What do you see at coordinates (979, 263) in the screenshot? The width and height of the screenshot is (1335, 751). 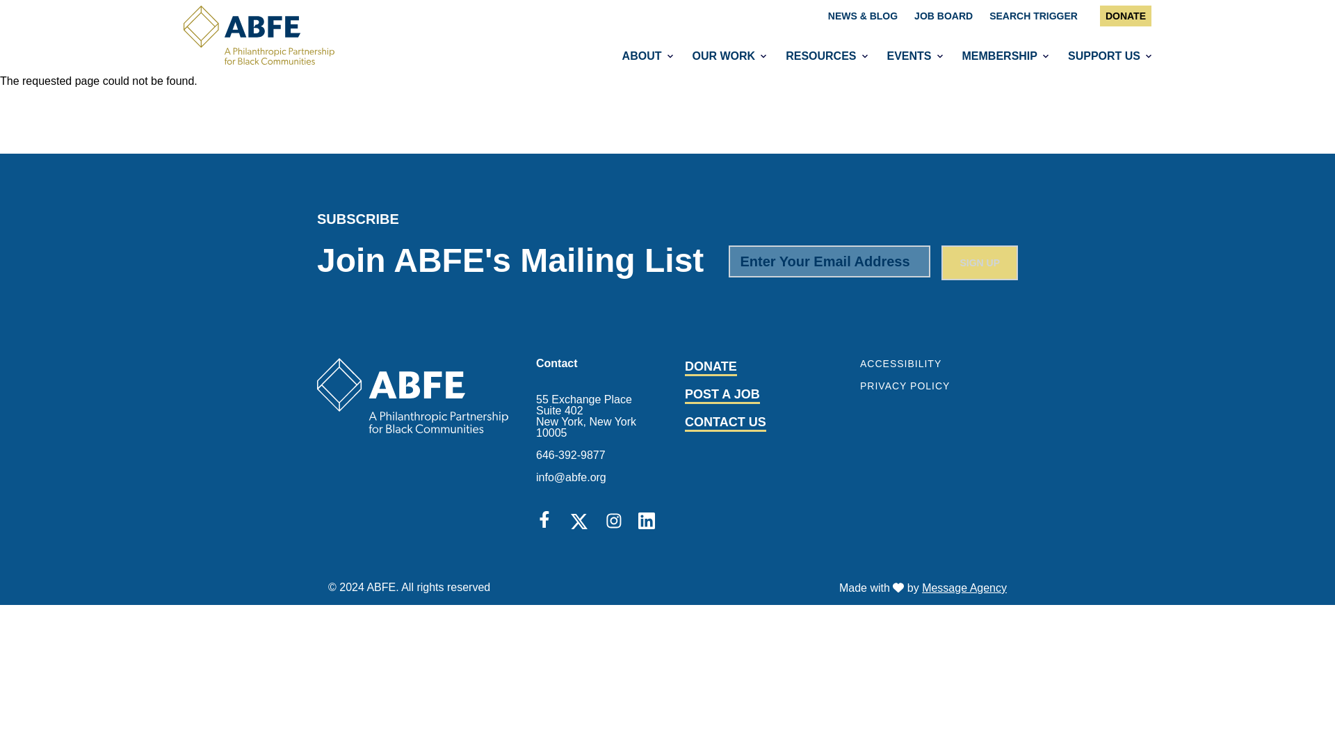 I see `Sign Up` at bounding box center [979, 263].